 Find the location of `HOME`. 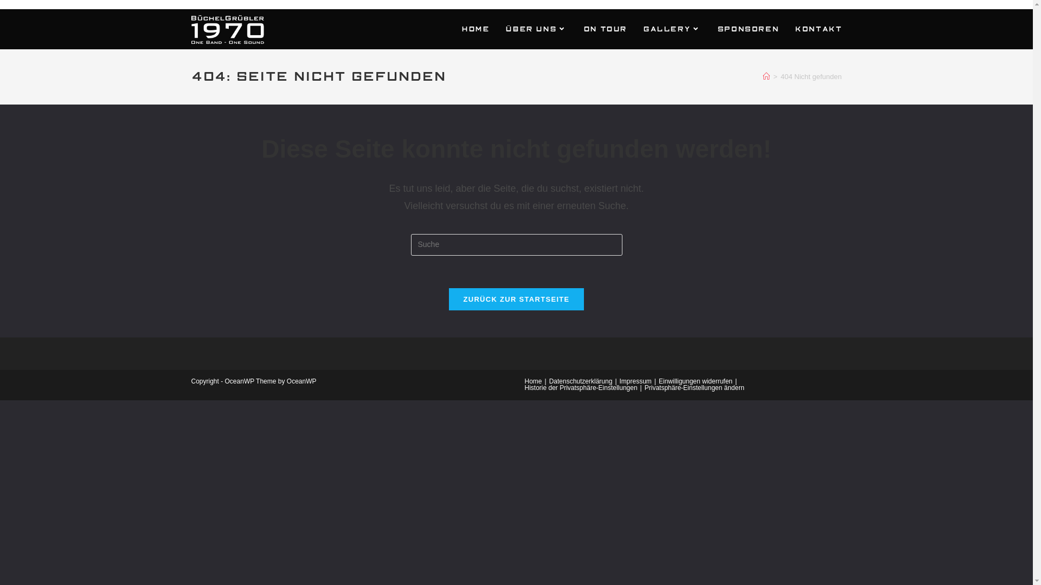

HOME is located at coordinates (475, 29).